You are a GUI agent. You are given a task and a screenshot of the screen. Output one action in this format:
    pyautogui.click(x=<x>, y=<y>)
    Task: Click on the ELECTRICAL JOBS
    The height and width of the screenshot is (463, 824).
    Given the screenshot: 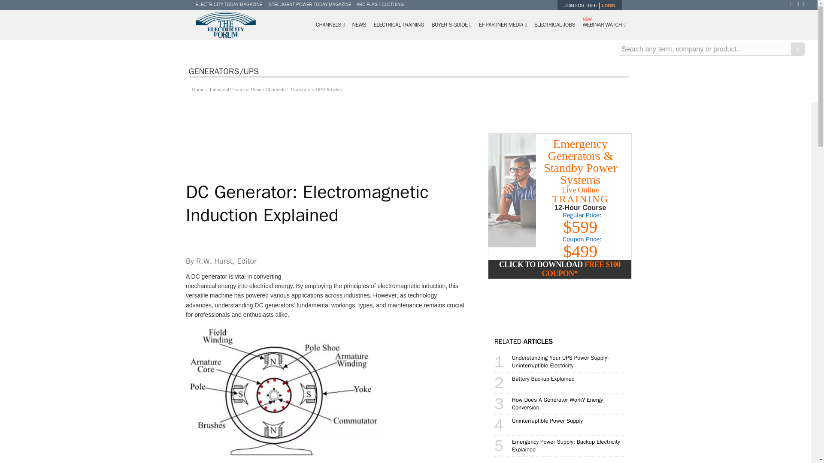 What is the action you would take?
    pyautogui.click(x=554, y=25)
    